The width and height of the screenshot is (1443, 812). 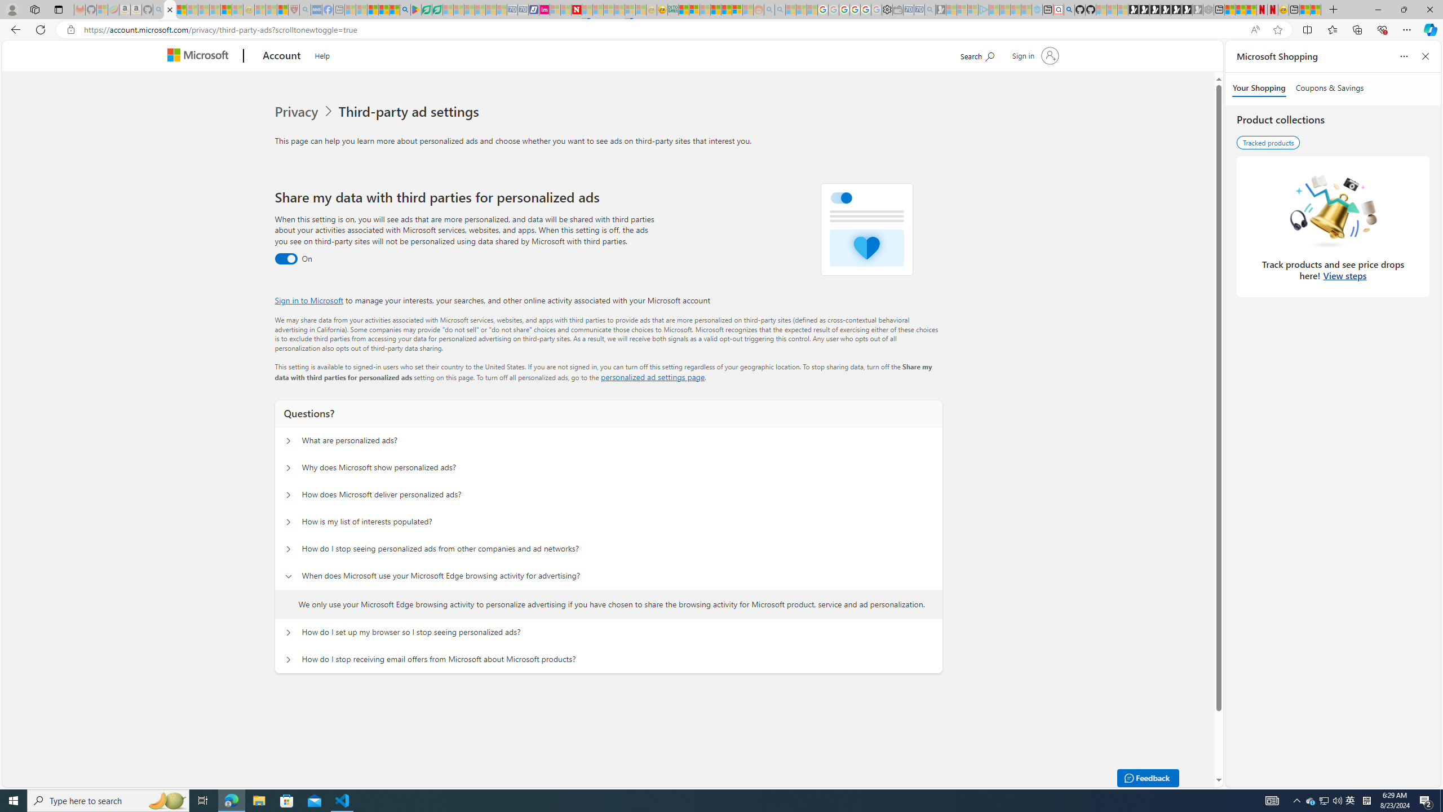 What do you see at coordinates (281, 56) in the screenshot?
I see `Account` at bounding box center [281, 56].